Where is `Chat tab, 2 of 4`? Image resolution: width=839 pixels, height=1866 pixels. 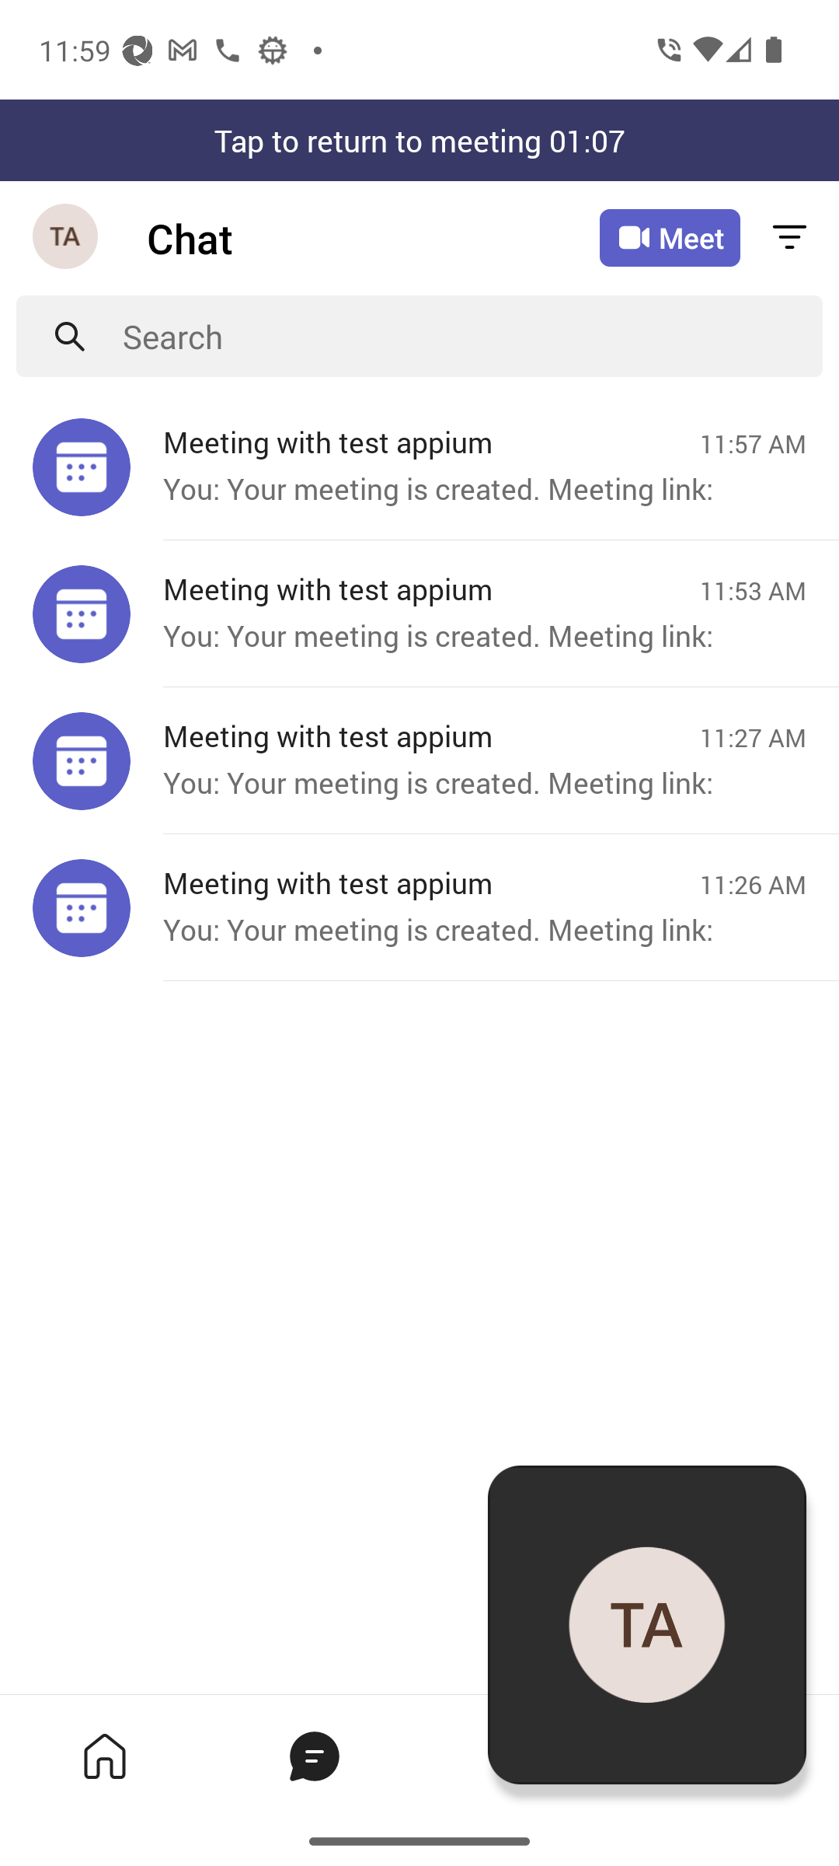
Chat tab, 2 of 4 is located at coordinates (314, 1756).